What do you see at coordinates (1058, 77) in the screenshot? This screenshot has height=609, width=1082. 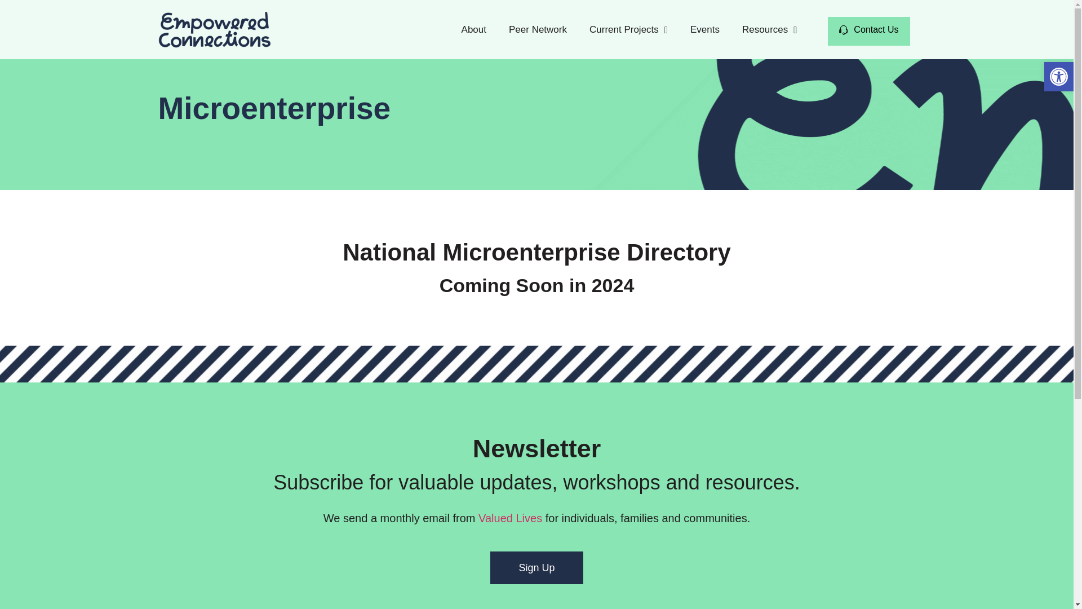 I see `Accessibility Tools` at bounding box center [1058, 77].